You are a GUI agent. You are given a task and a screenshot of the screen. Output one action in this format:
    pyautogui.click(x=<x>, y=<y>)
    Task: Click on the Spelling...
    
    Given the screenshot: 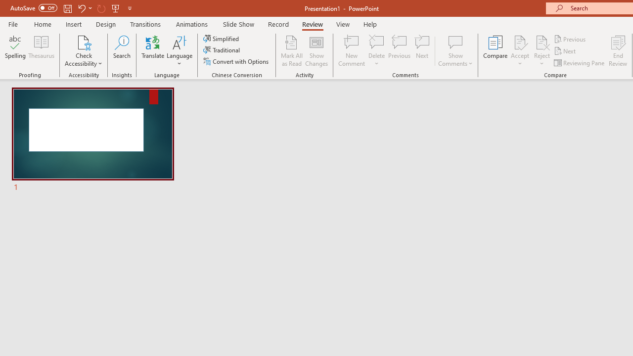 What is the action you would take?
    pyautogui.click(x=15, y=50)
    